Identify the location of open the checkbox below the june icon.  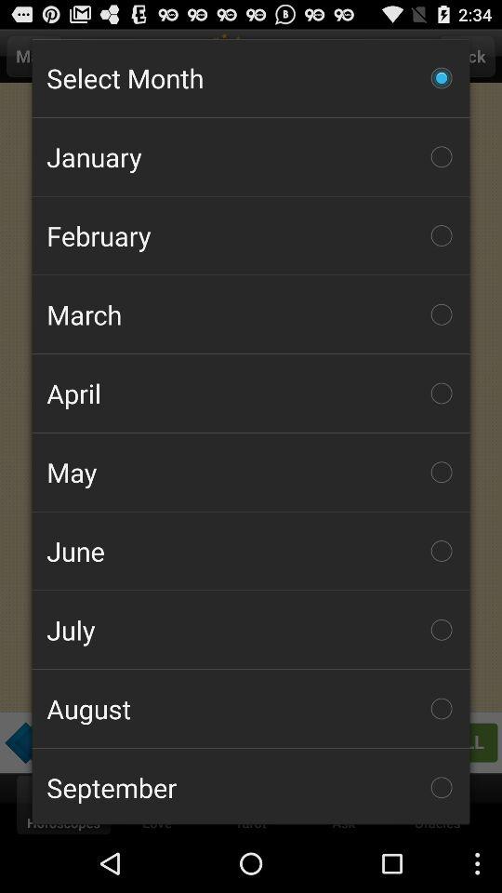
(251, 630).